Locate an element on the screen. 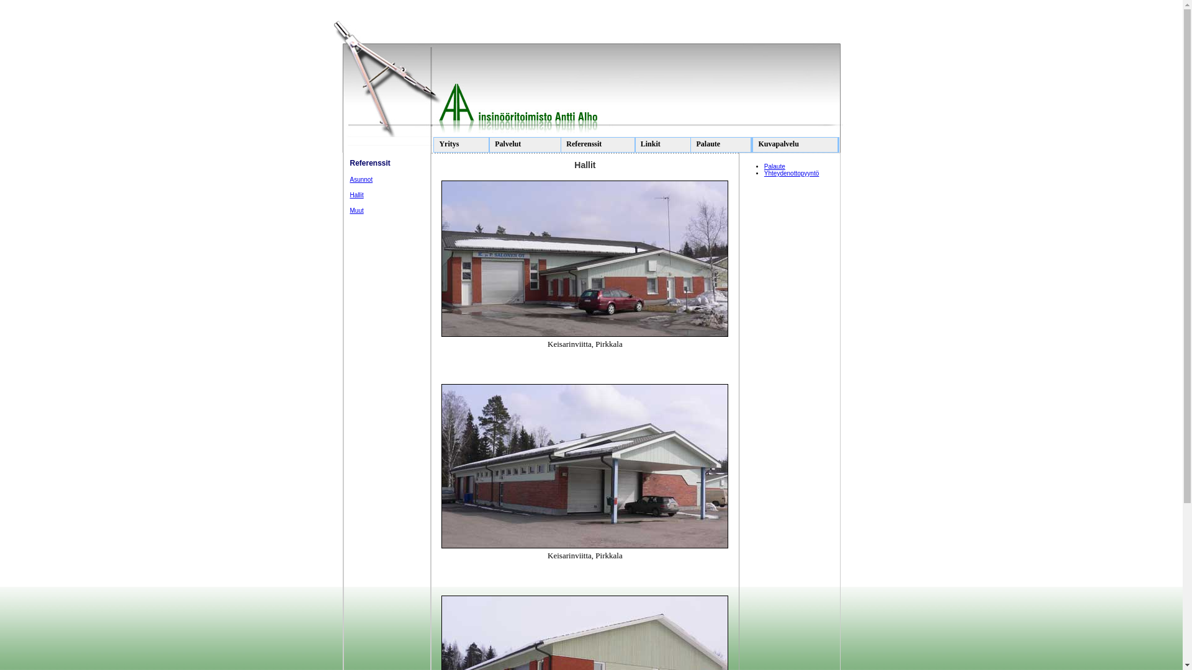 The height and width of the screenshot is (670, 1192). Referenssit is located at coordinates (598, 145).